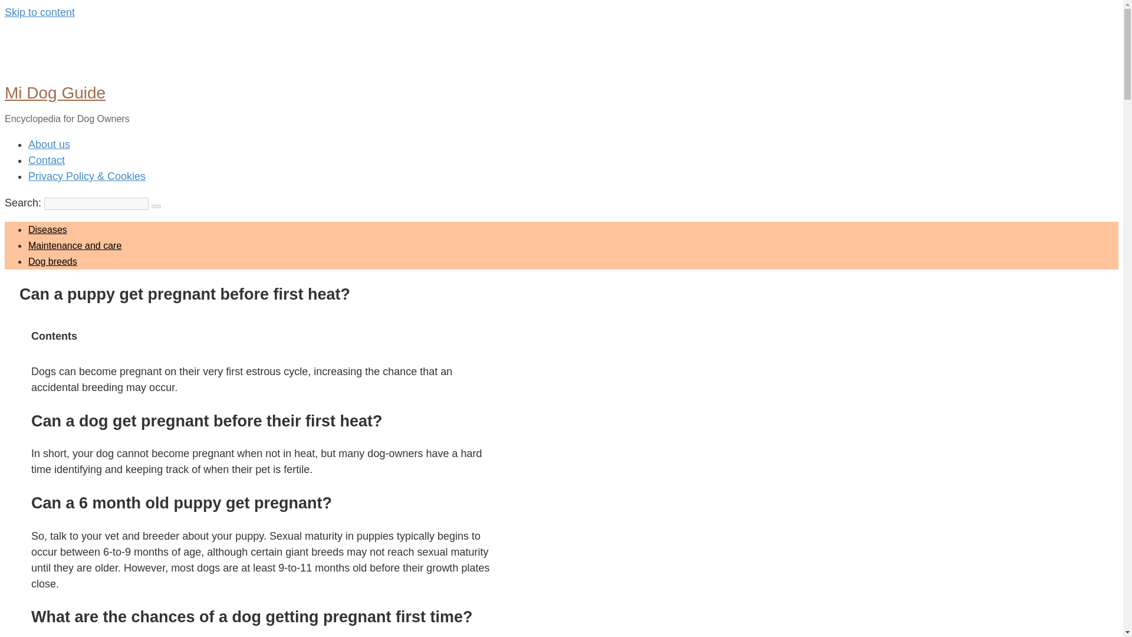 The width and height of the screenshot is (1132, 637). What do you see at coordinates (50, 144) in the screenshot?
I see `About us` at bounding box center [50, 144].